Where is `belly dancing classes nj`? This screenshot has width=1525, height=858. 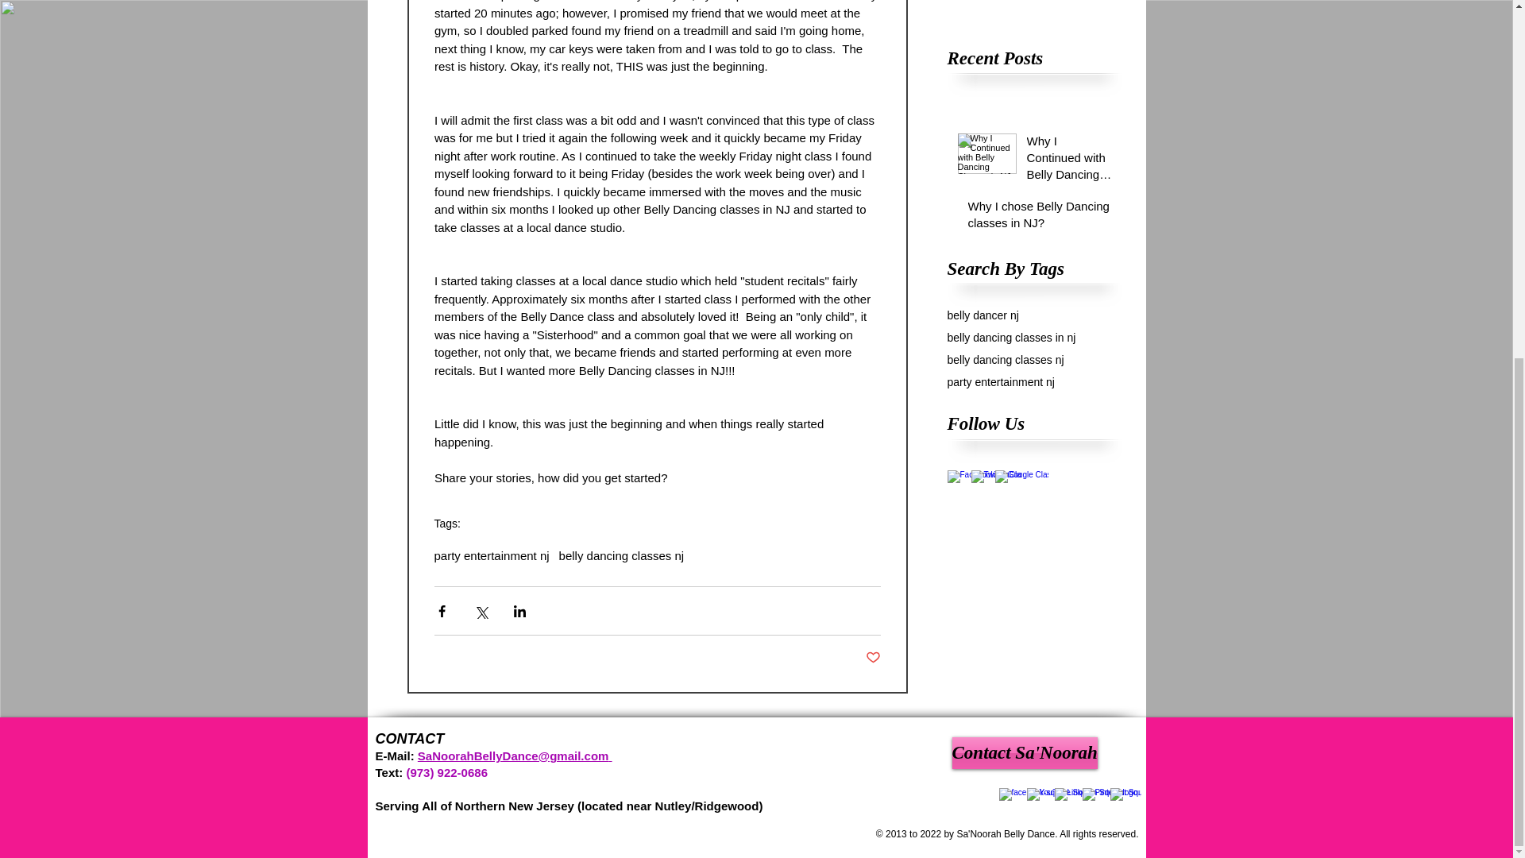 belly dancing classes nj is located at coordinates (622, 556).